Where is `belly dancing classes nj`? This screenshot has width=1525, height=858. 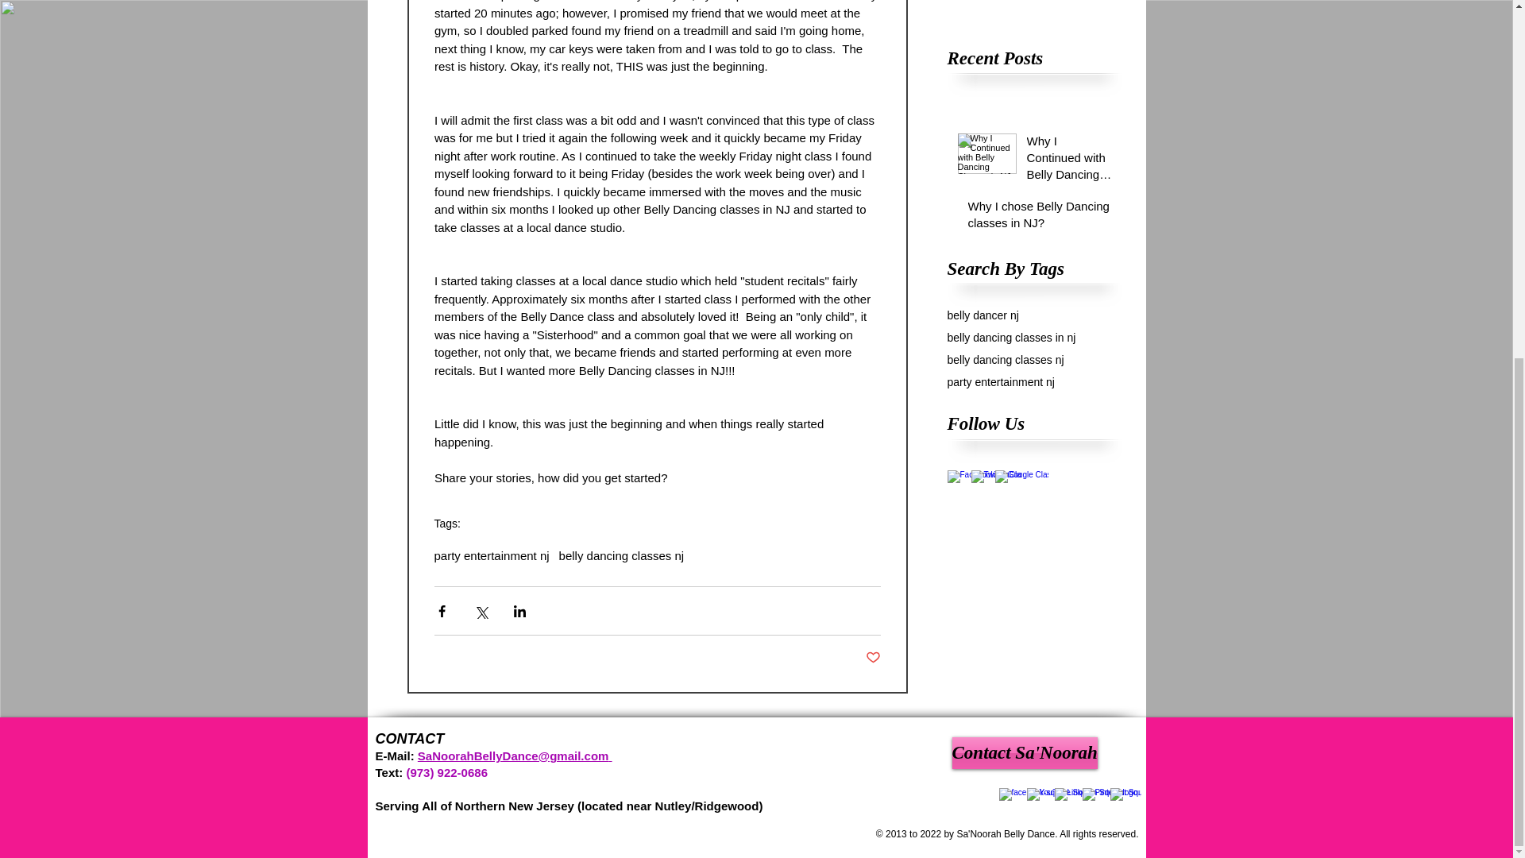 belly dancing classes nj is located at coordinates (622, 556).